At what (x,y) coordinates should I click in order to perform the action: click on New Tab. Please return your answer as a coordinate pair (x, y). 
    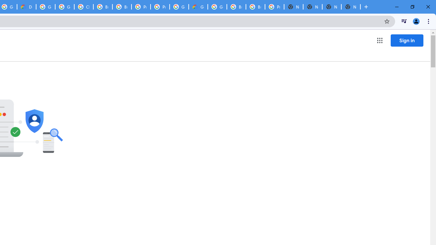
    Looking at the image, I should click on (351, 7).